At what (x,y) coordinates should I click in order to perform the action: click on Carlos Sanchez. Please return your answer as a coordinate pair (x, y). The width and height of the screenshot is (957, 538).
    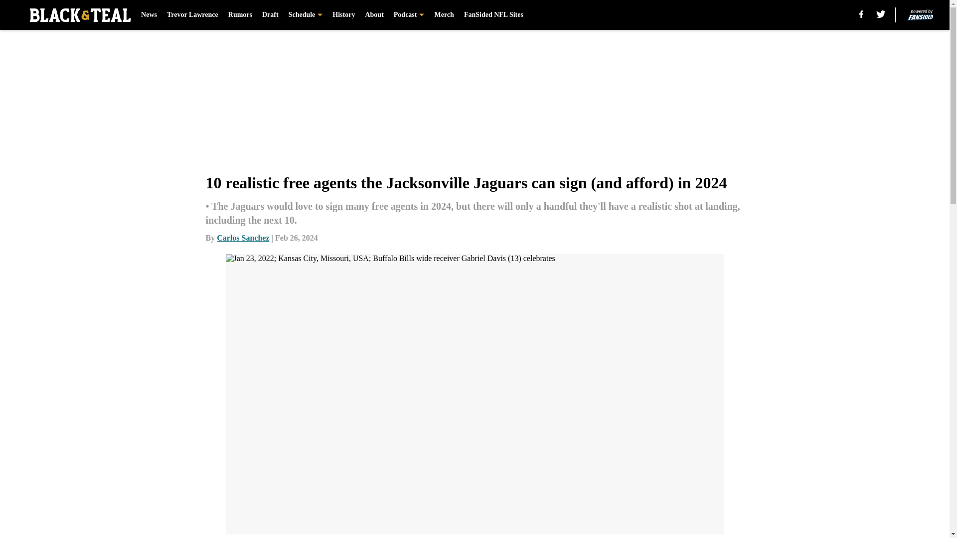
    Looking at the image, I should click on (243, 238).